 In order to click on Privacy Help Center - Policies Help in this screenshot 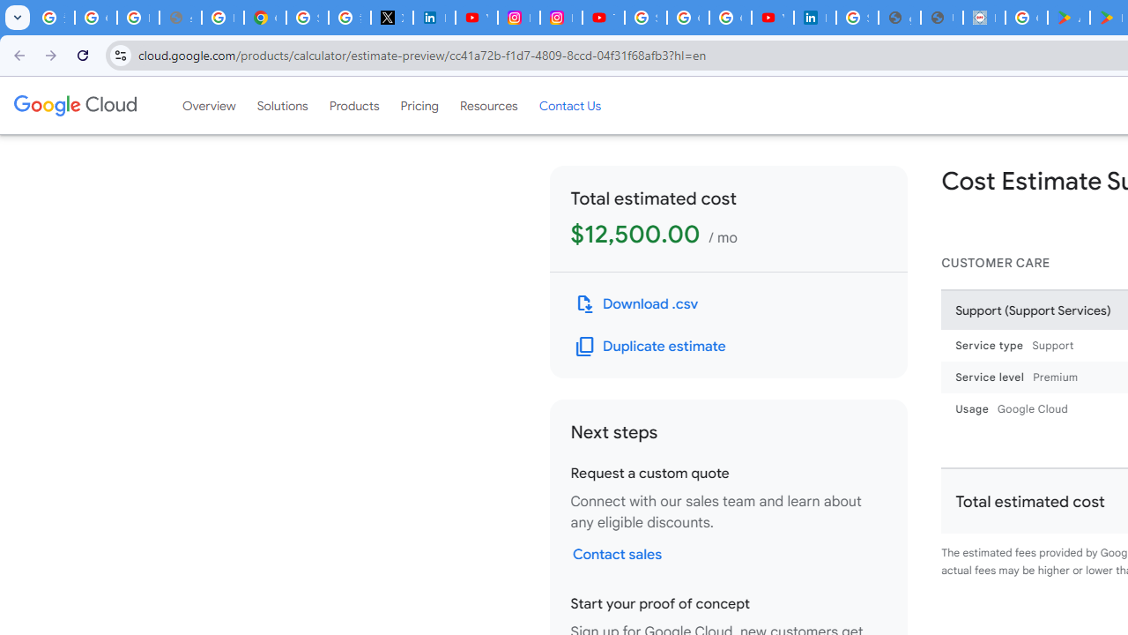, I will do `click(222, 18)`.